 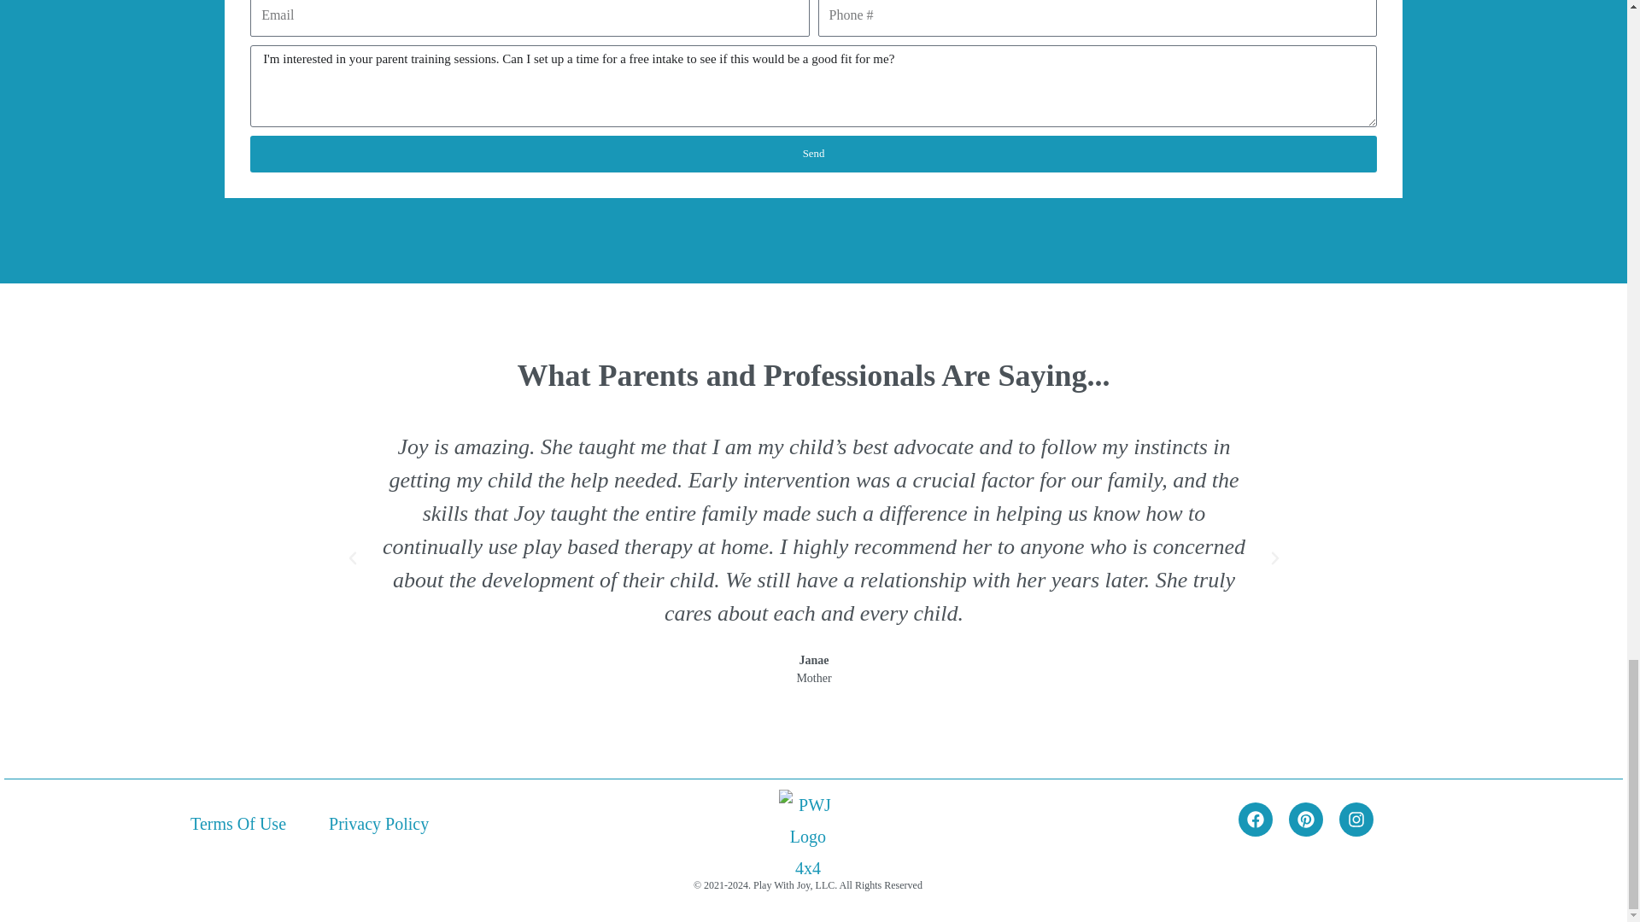 What do you see at coordinates (237, 823) in the screenshot?
I see `Terms Of Use` at bounding box center [237, 823].